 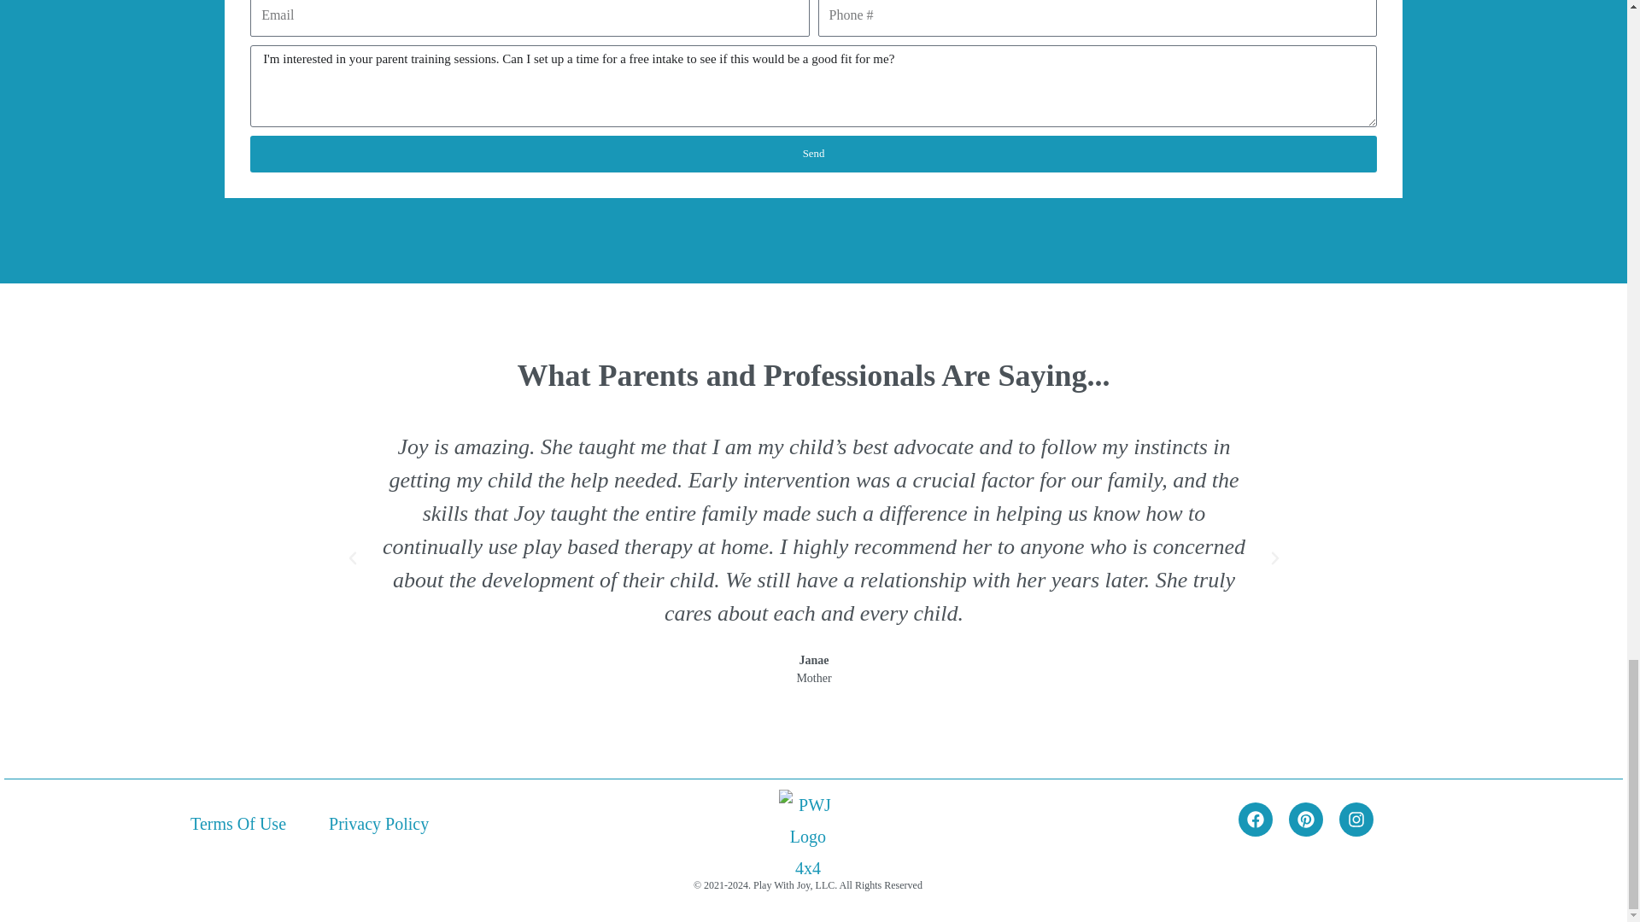 What do you see at coordinates (237, 823) in the screenshot?
I see `Terms Of Use` at bounding box center [237, 823].